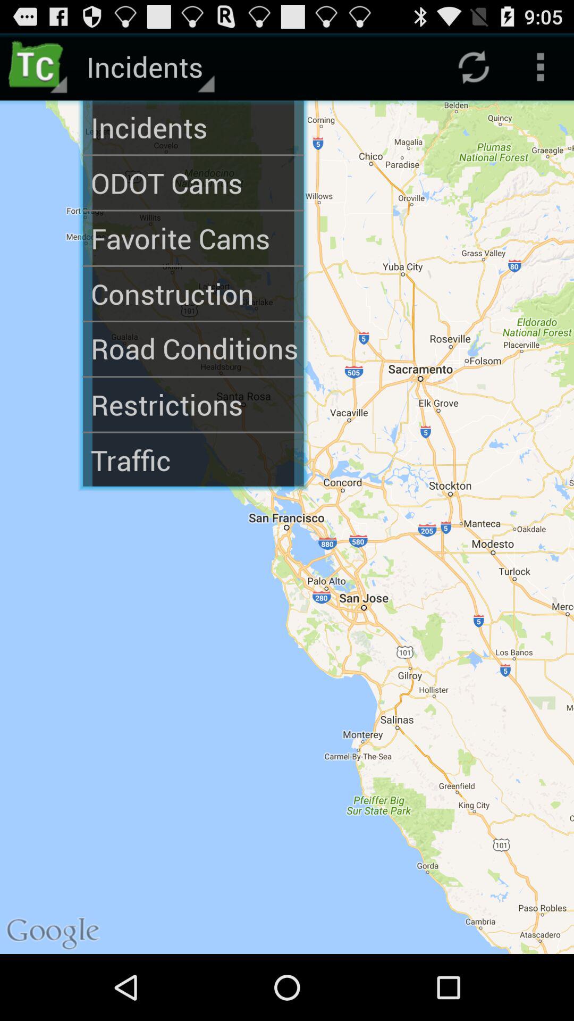 Image resolution: width=574 pixels, height=1021 pixels. Describe the element at coordinates (193, 404) in the screenshot. I see `flip to restrictions icon` at that location.